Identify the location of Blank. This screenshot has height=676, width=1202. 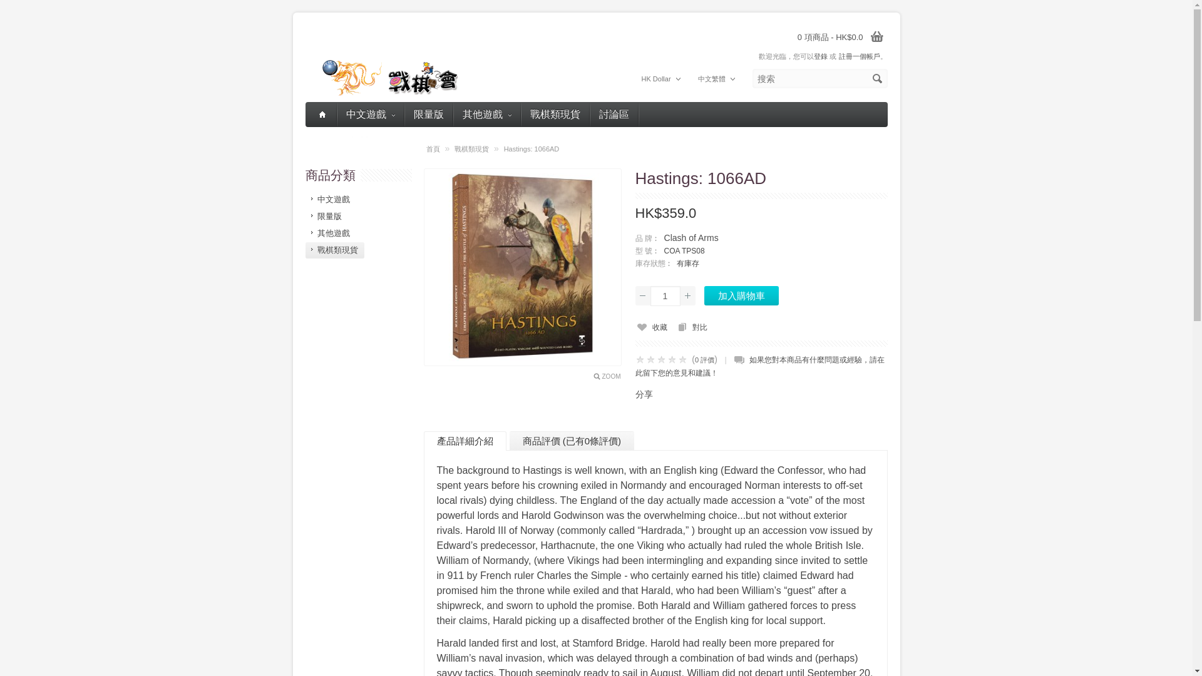
(359, 138).